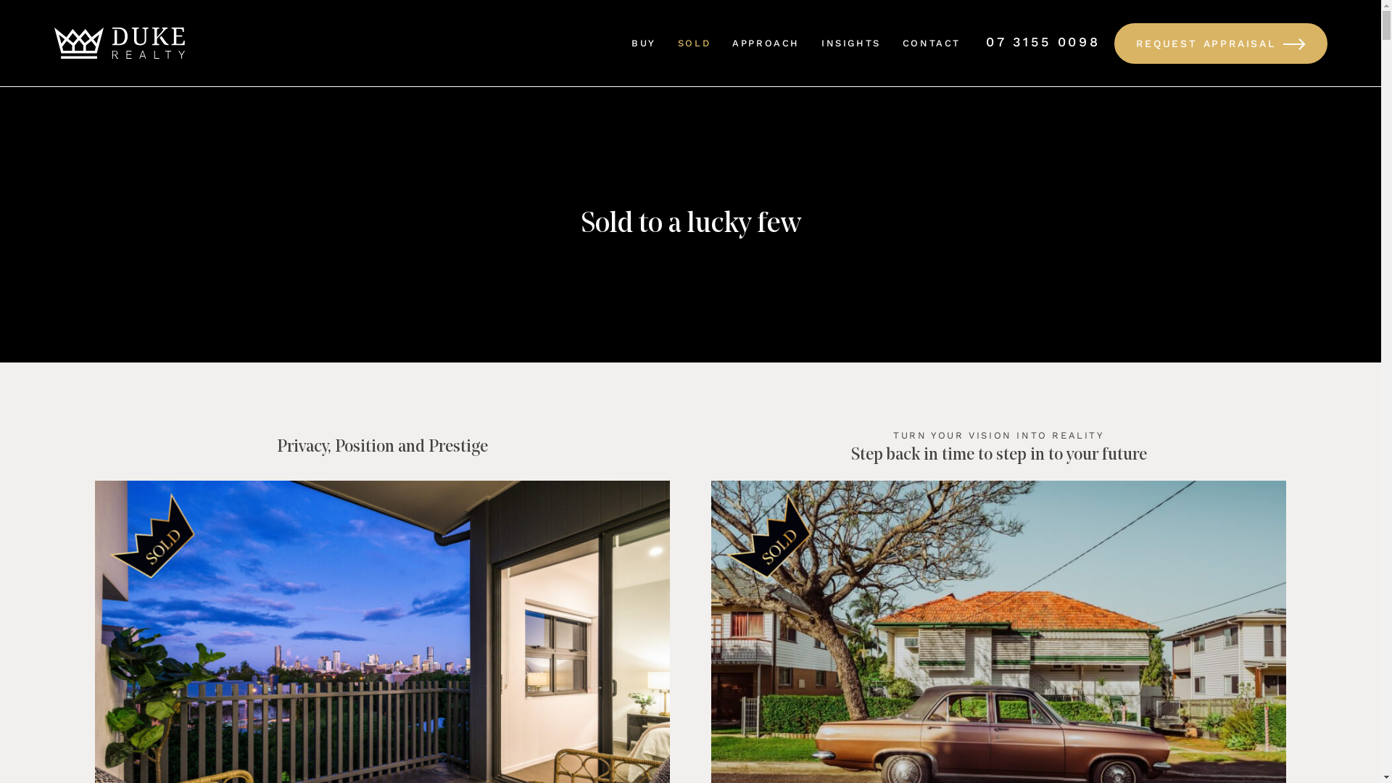  I want to click on BUY, so click(644, 43).